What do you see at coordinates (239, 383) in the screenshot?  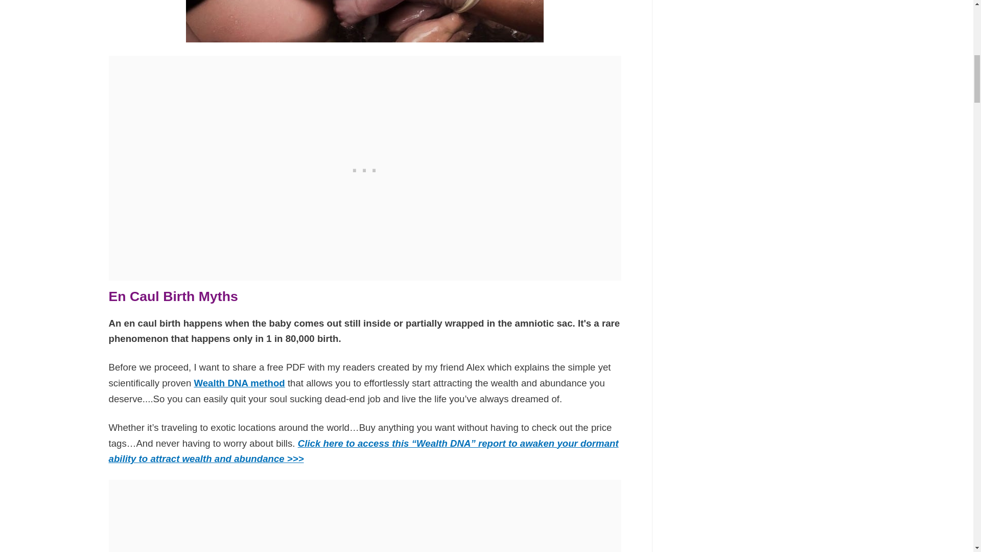 I see `Wealth DNA method` at bounding box center [239, 383].